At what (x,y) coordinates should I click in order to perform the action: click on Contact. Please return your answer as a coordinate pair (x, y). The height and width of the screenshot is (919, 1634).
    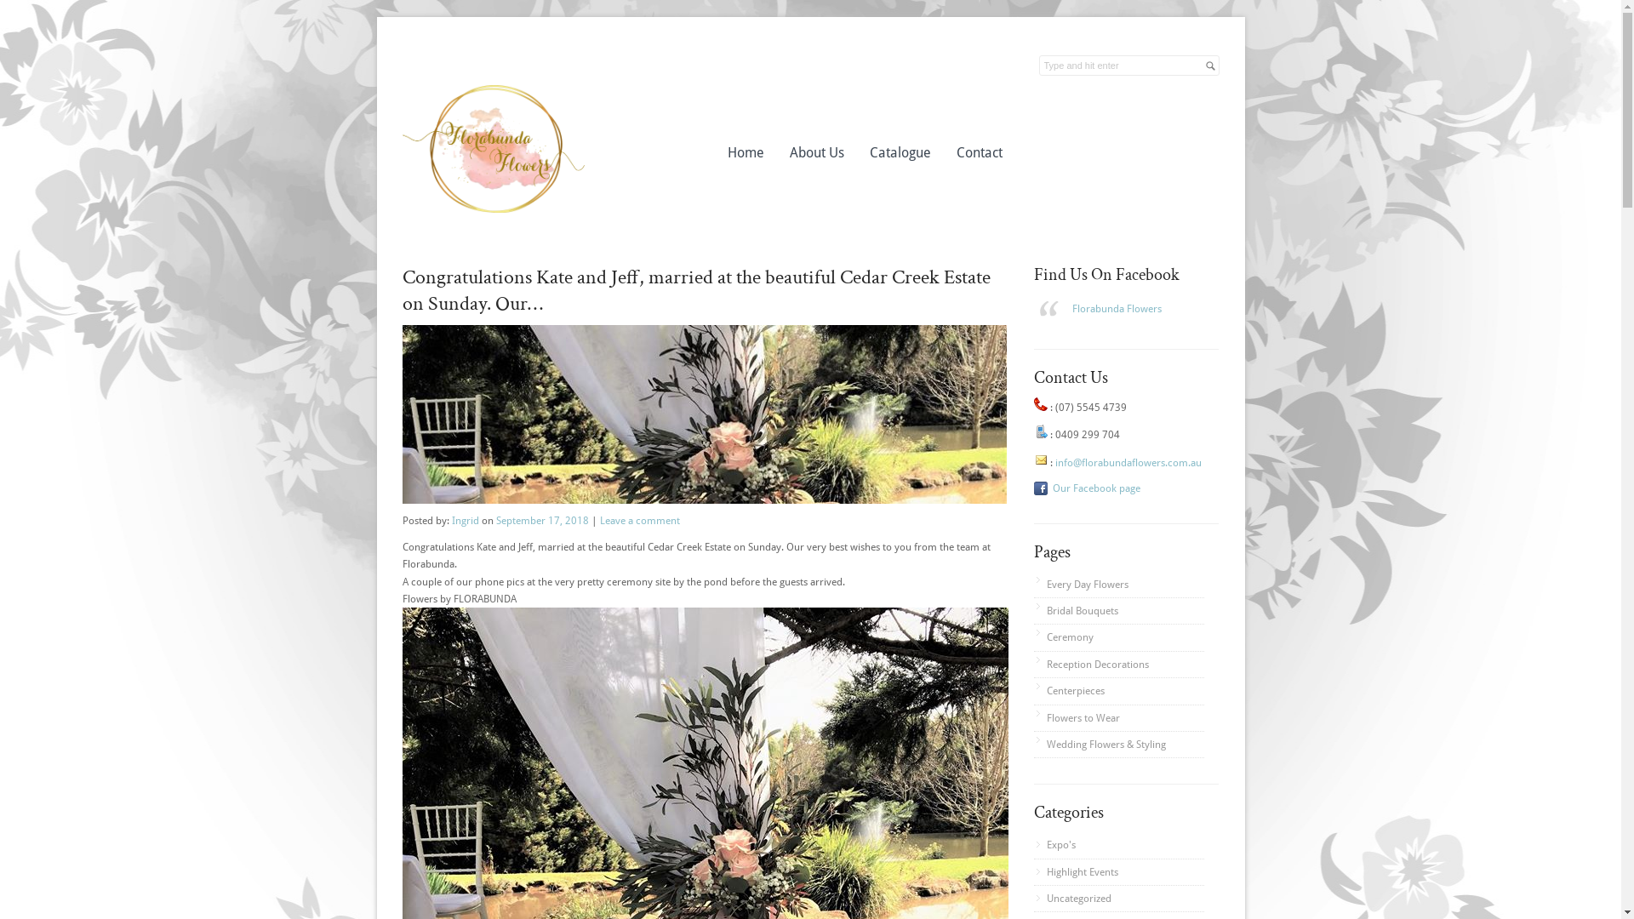
    Looking at the image, I should click on (979, 153).